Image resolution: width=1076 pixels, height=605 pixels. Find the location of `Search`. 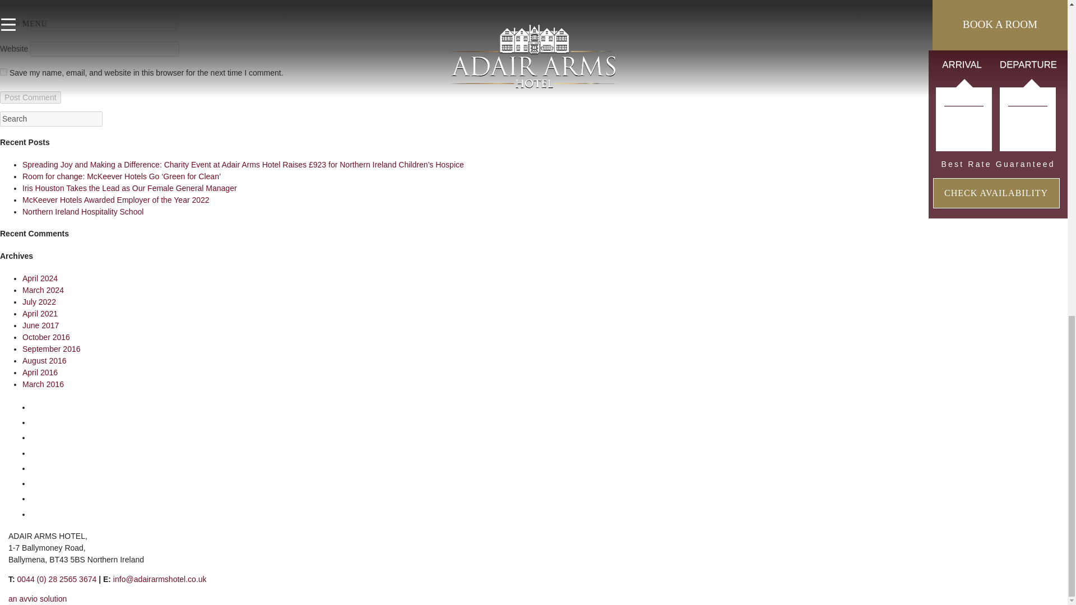

Search is located at coordinates (51, 119).